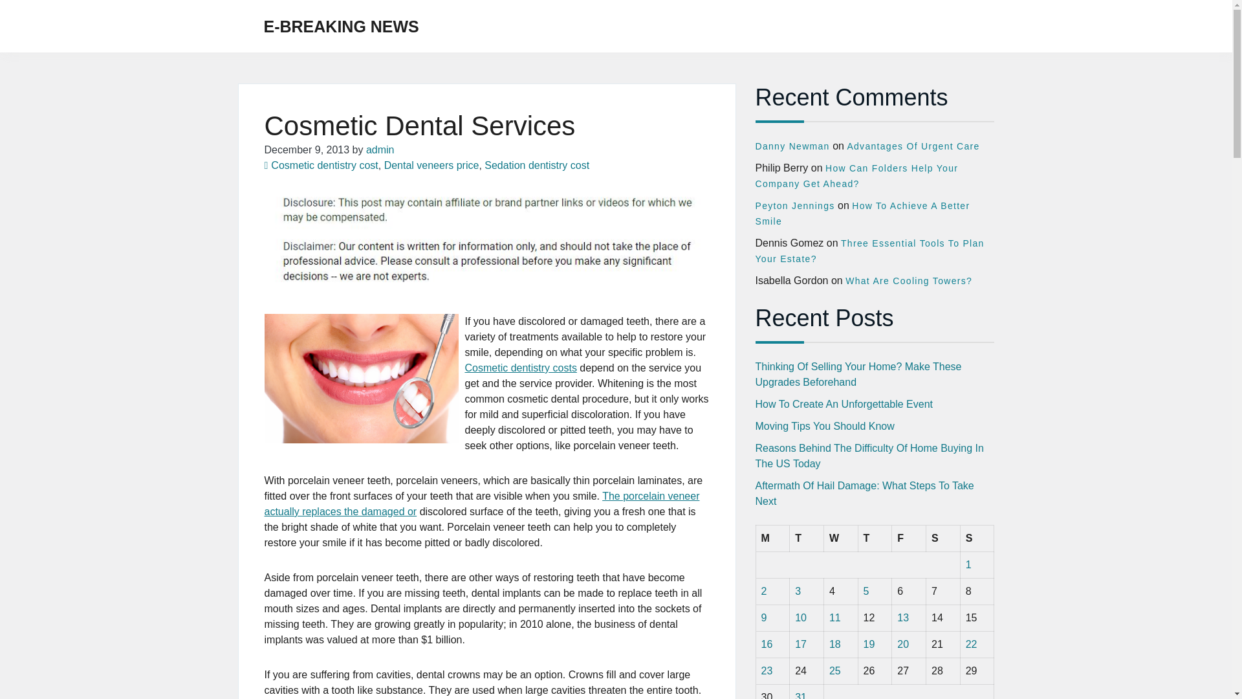 This screenshot has height=699, width=1242. I want to click on How Can Folders Help Your Company Get Ahead?, so click(856, 175).